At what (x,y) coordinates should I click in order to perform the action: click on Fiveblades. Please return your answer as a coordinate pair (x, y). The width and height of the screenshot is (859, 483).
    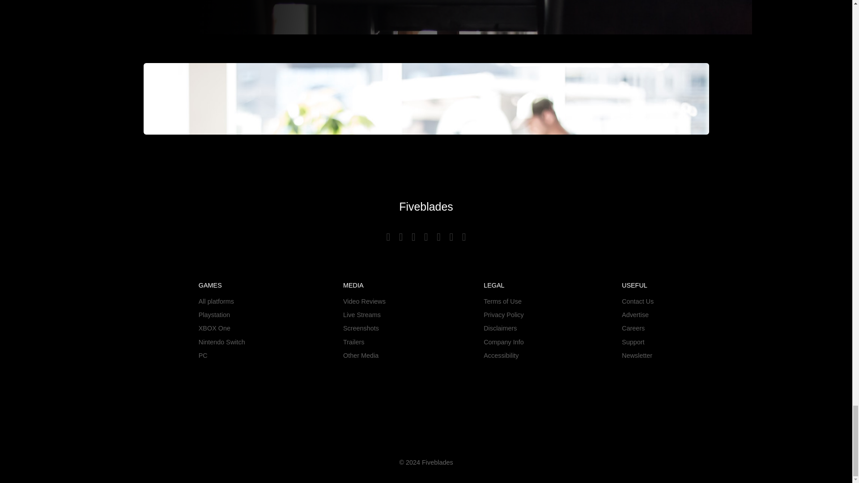
    Looking at the image, I should click on (426, 207).